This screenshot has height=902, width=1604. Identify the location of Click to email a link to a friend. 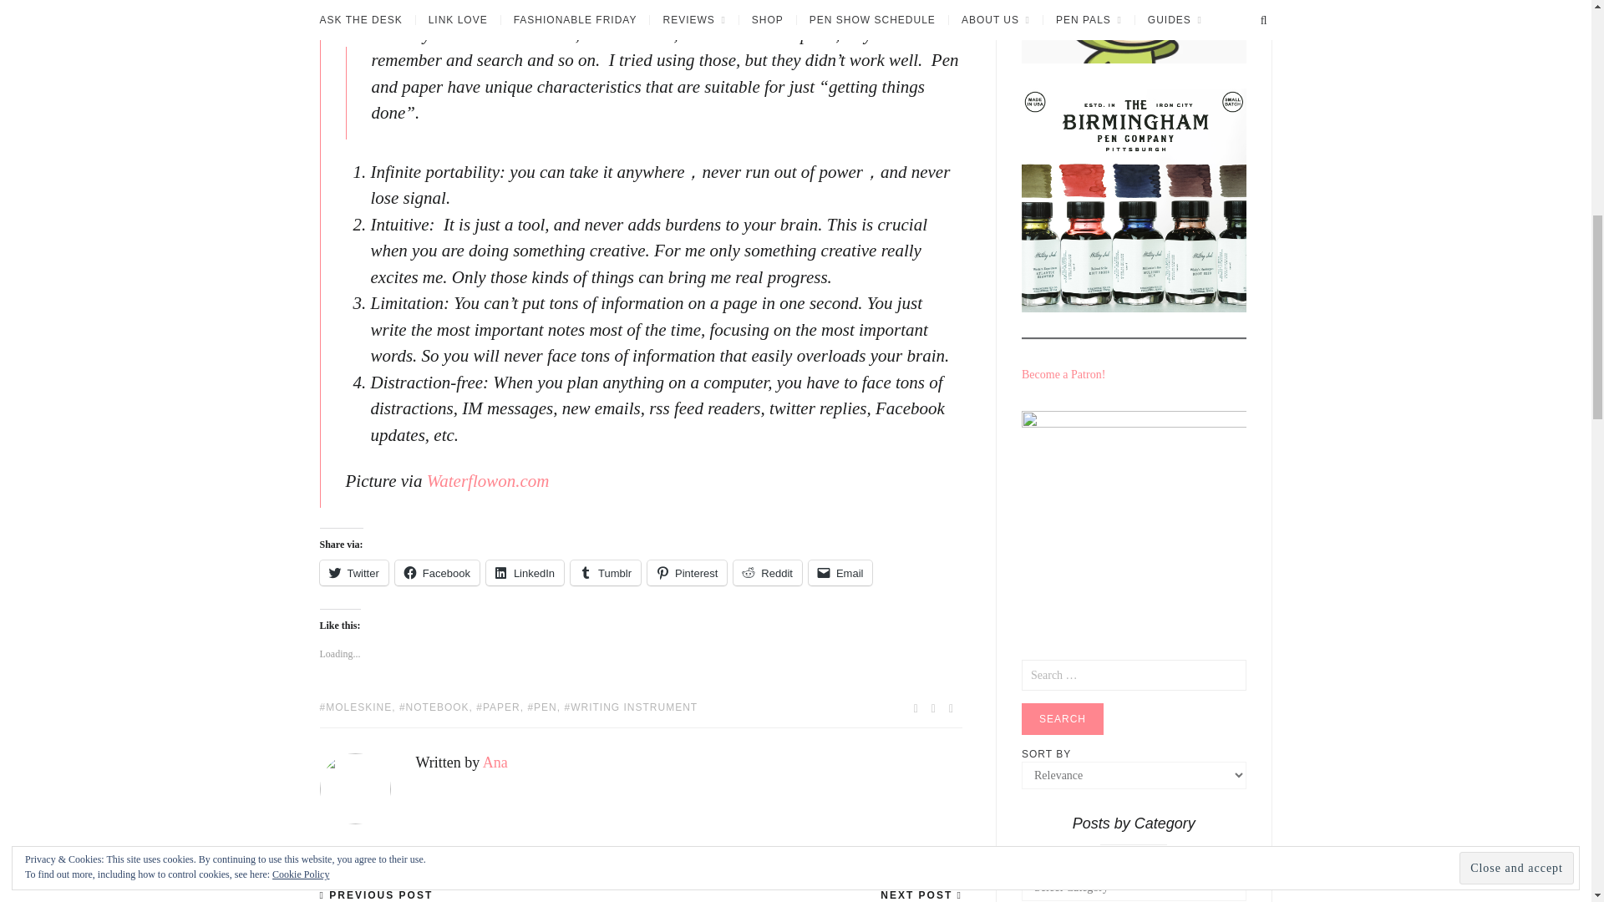
(840, 572).